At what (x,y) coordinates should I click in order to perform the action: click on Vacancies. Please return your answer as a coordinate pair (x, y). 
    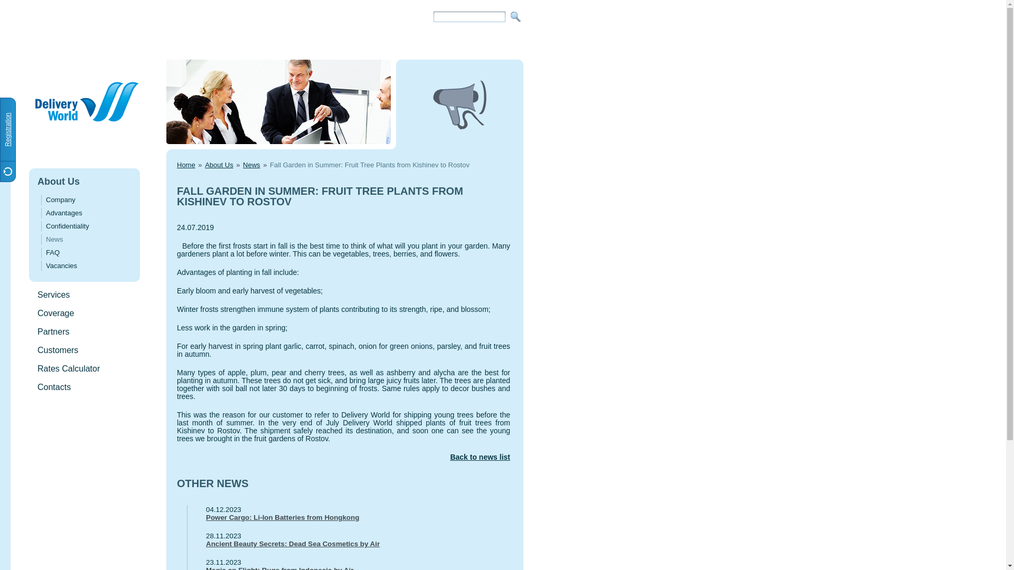
    Looking at the image, I should click on (61, 265).